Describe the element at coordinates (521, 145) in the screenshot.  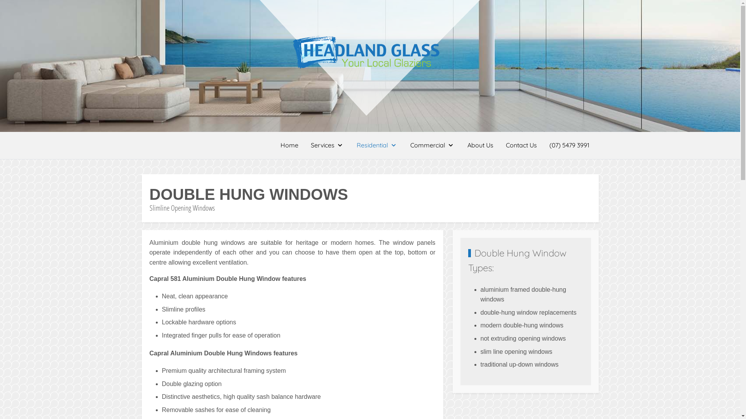
I see `Contact Us` at that location.